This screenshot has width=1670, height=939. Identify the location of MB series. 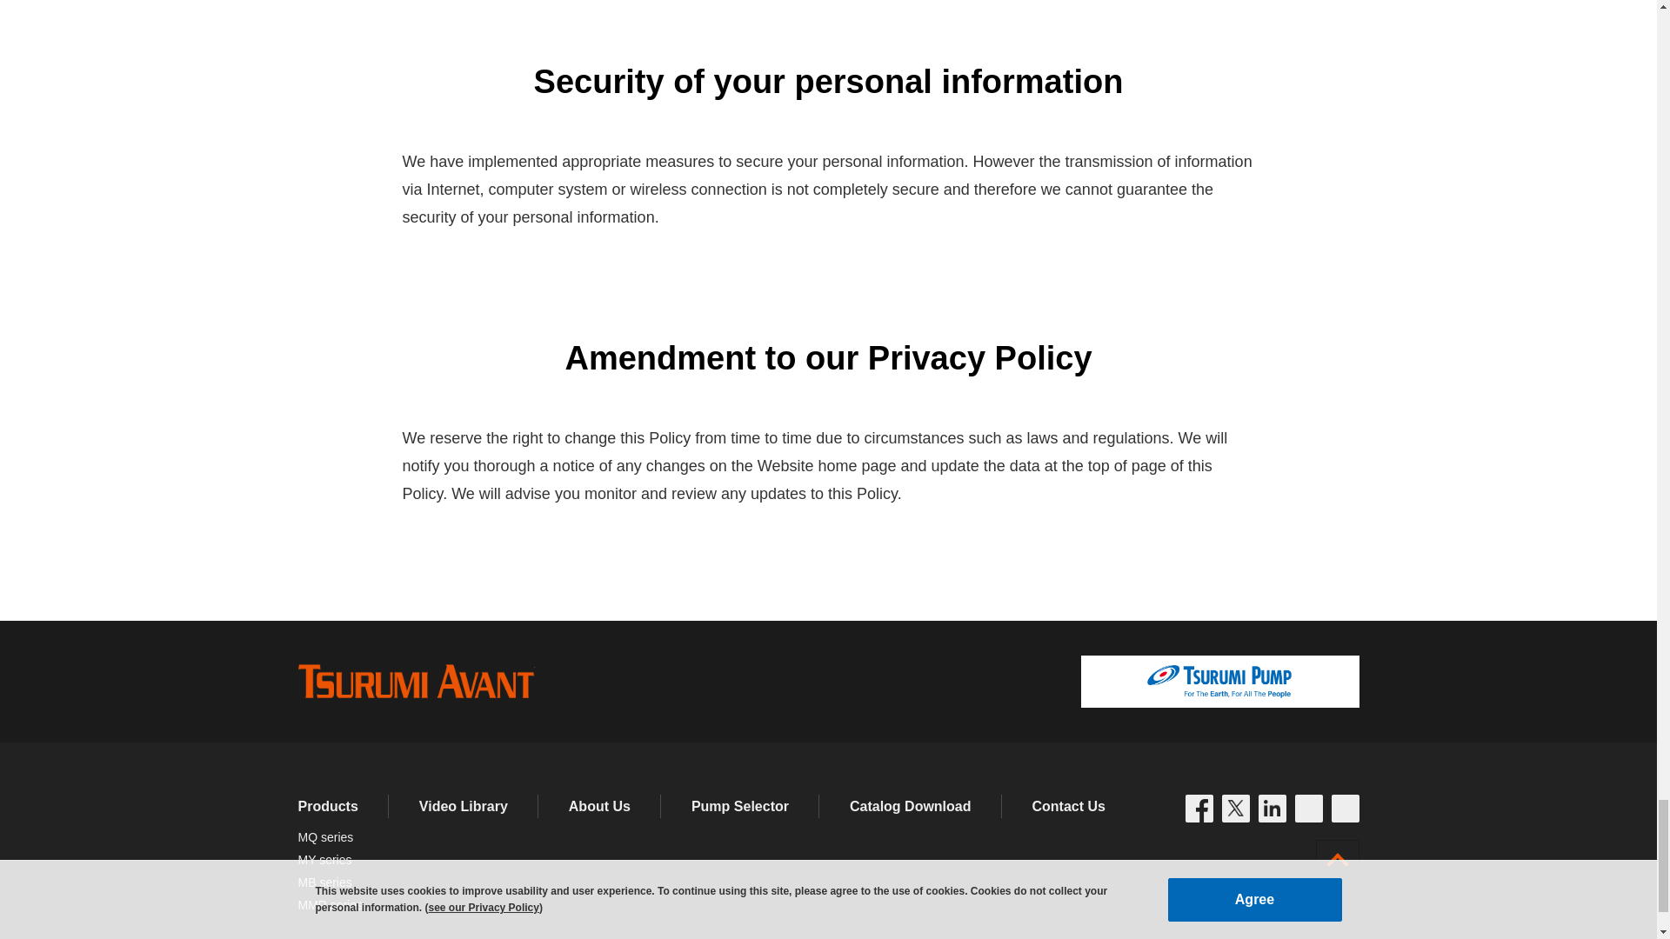
(324, 882).